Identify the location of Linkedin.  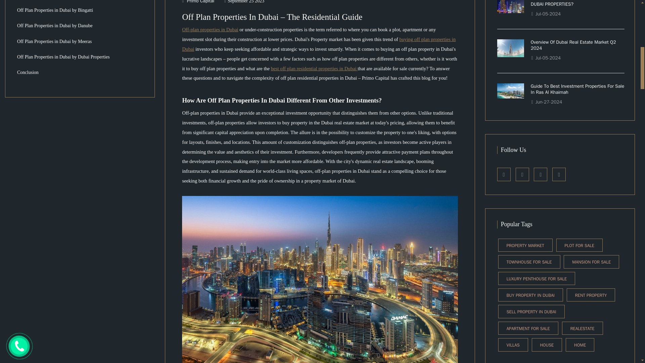
(540, 174).